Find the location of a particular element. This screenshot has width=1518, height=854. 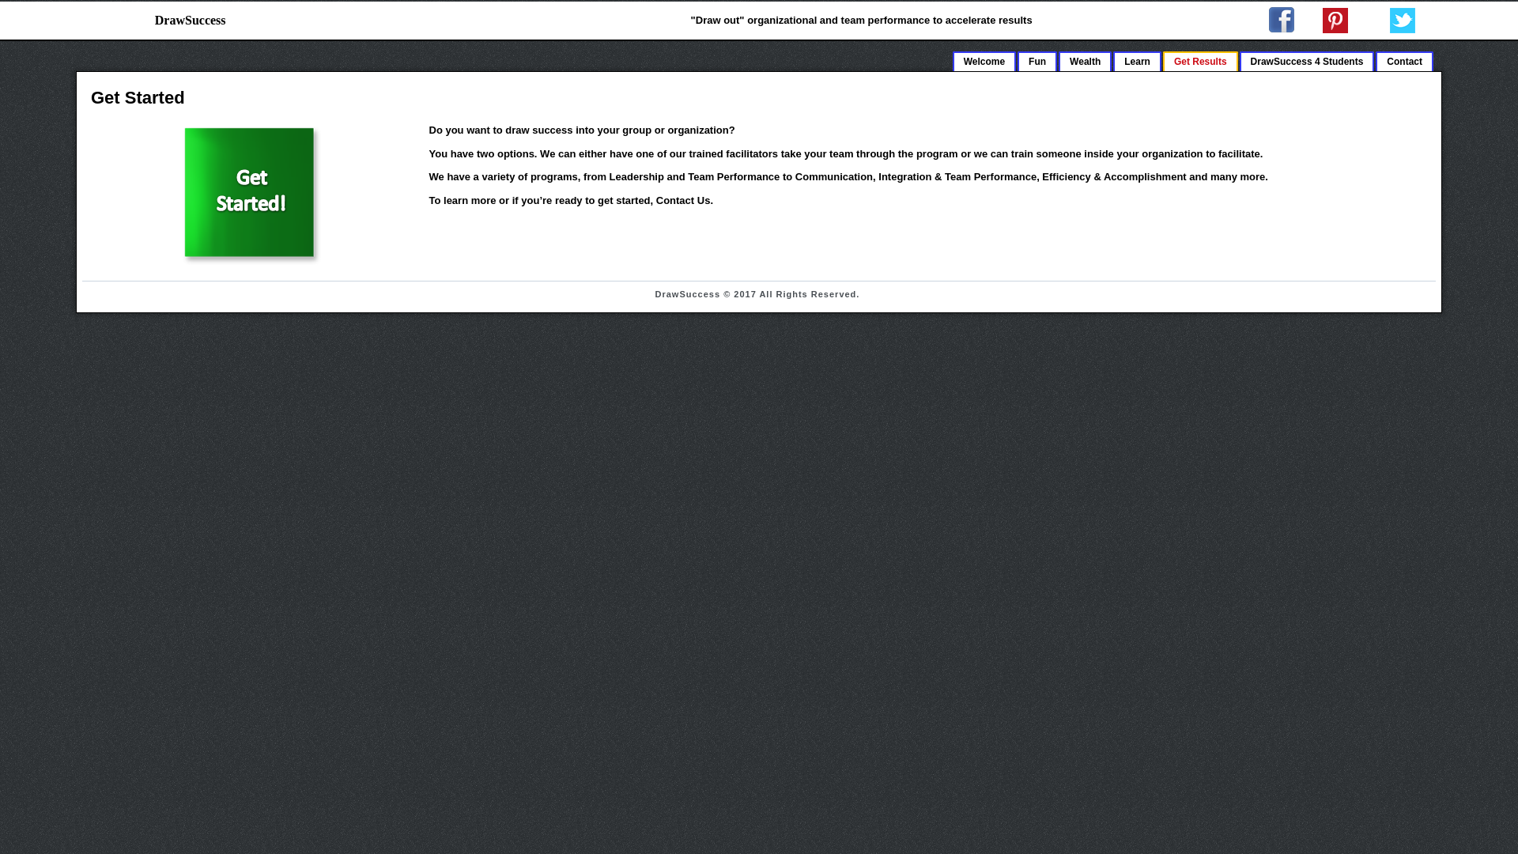

Wealth is located at coordinates (1085, 60).